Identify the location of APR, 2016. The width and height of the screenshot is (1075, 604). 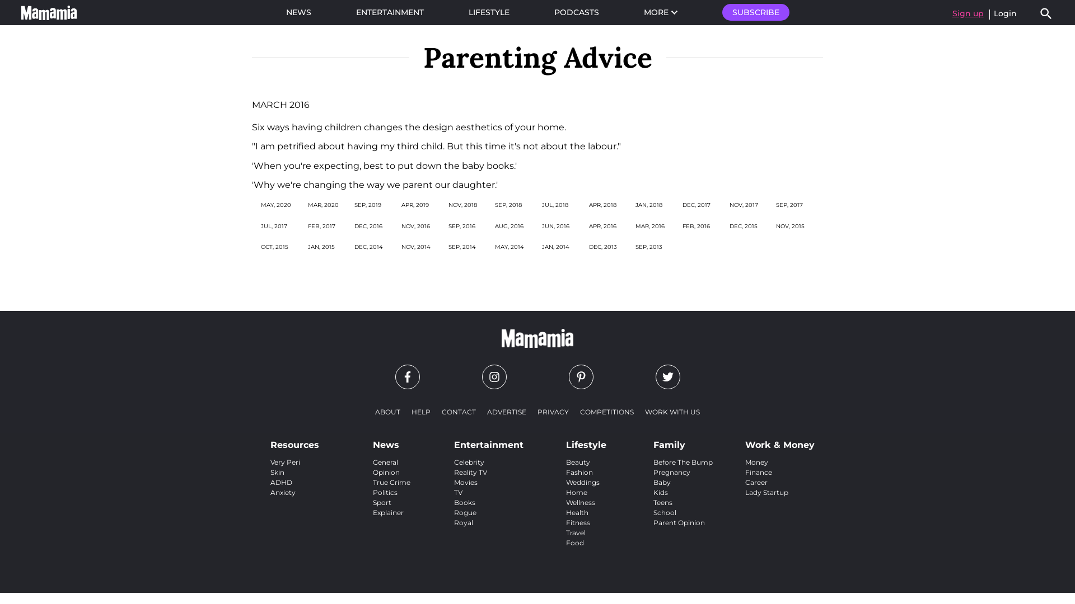
(602, 226).